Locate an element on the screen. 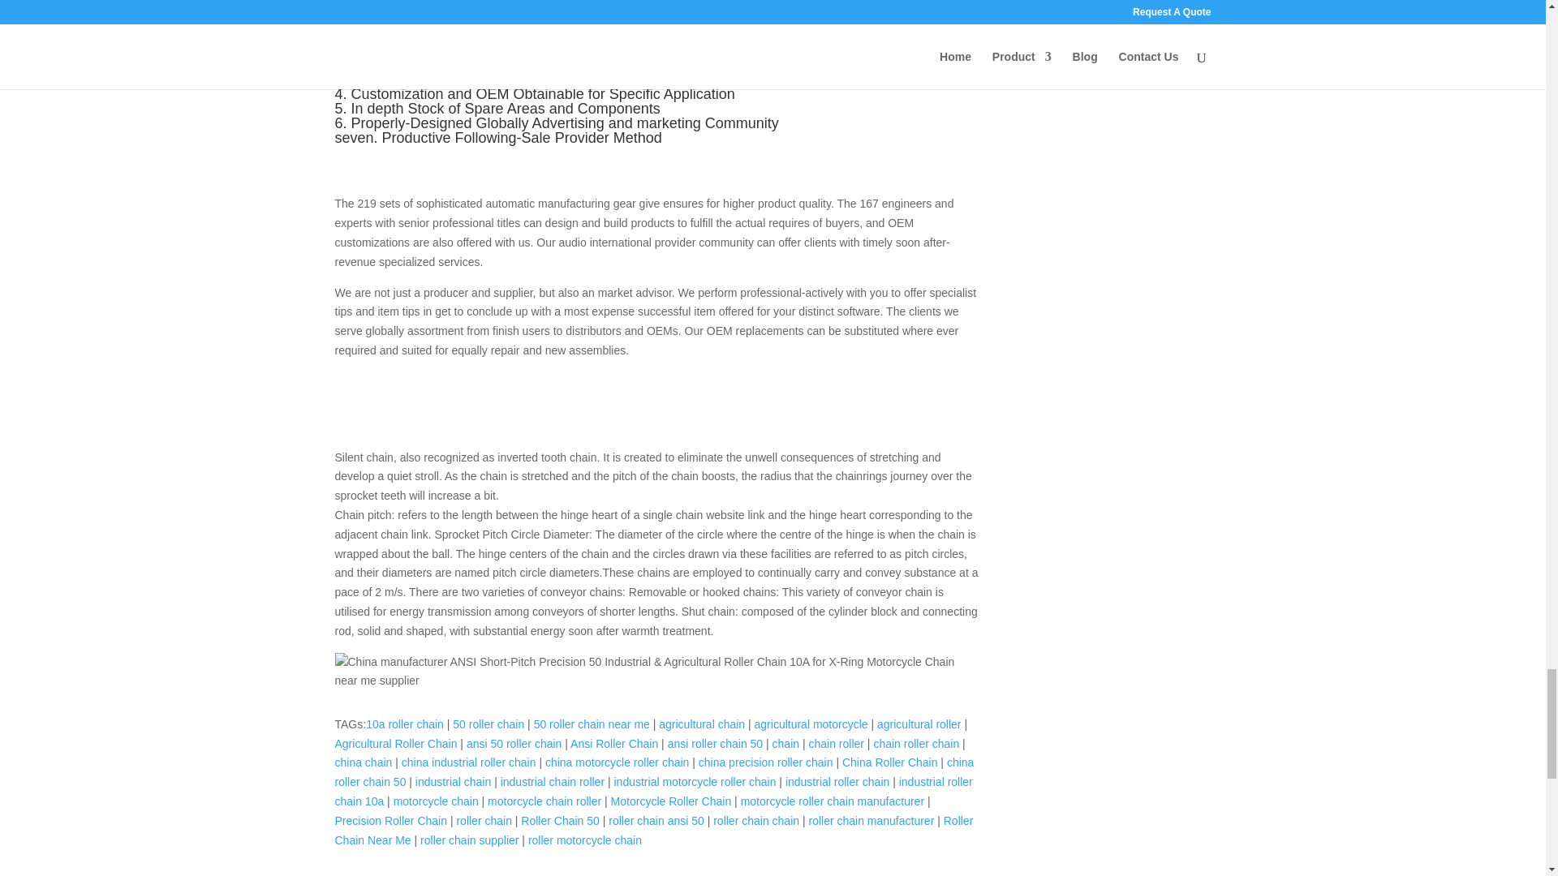 The width and height of the screenshot is (1558, 876). Ansi Roller Chain is located at coordinates (613, 743).